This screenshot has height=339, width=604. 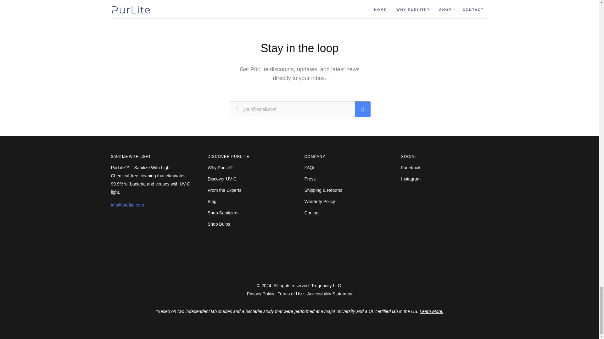 I want to click on Subscribe, so click(x=363, y=109).